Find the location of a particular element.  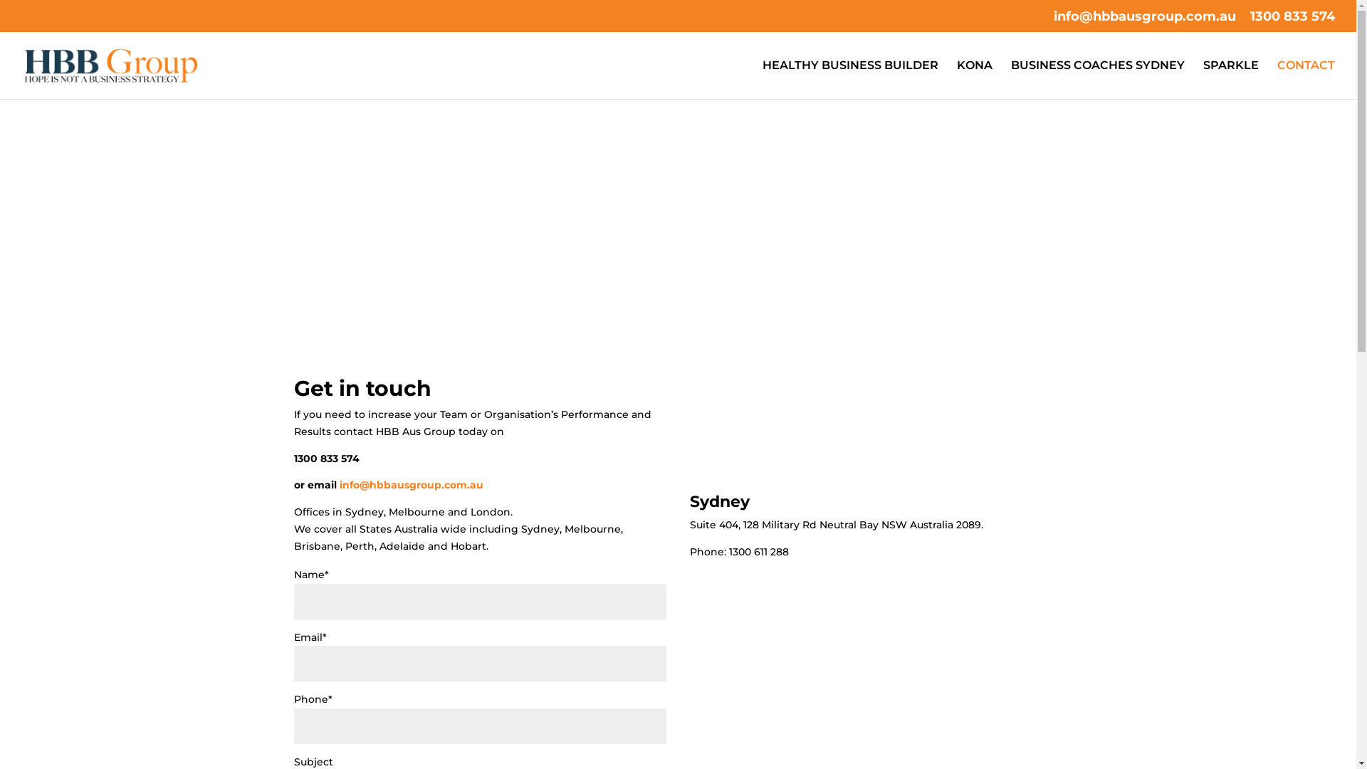

CONTACT is located at coordinates (1306, 80).